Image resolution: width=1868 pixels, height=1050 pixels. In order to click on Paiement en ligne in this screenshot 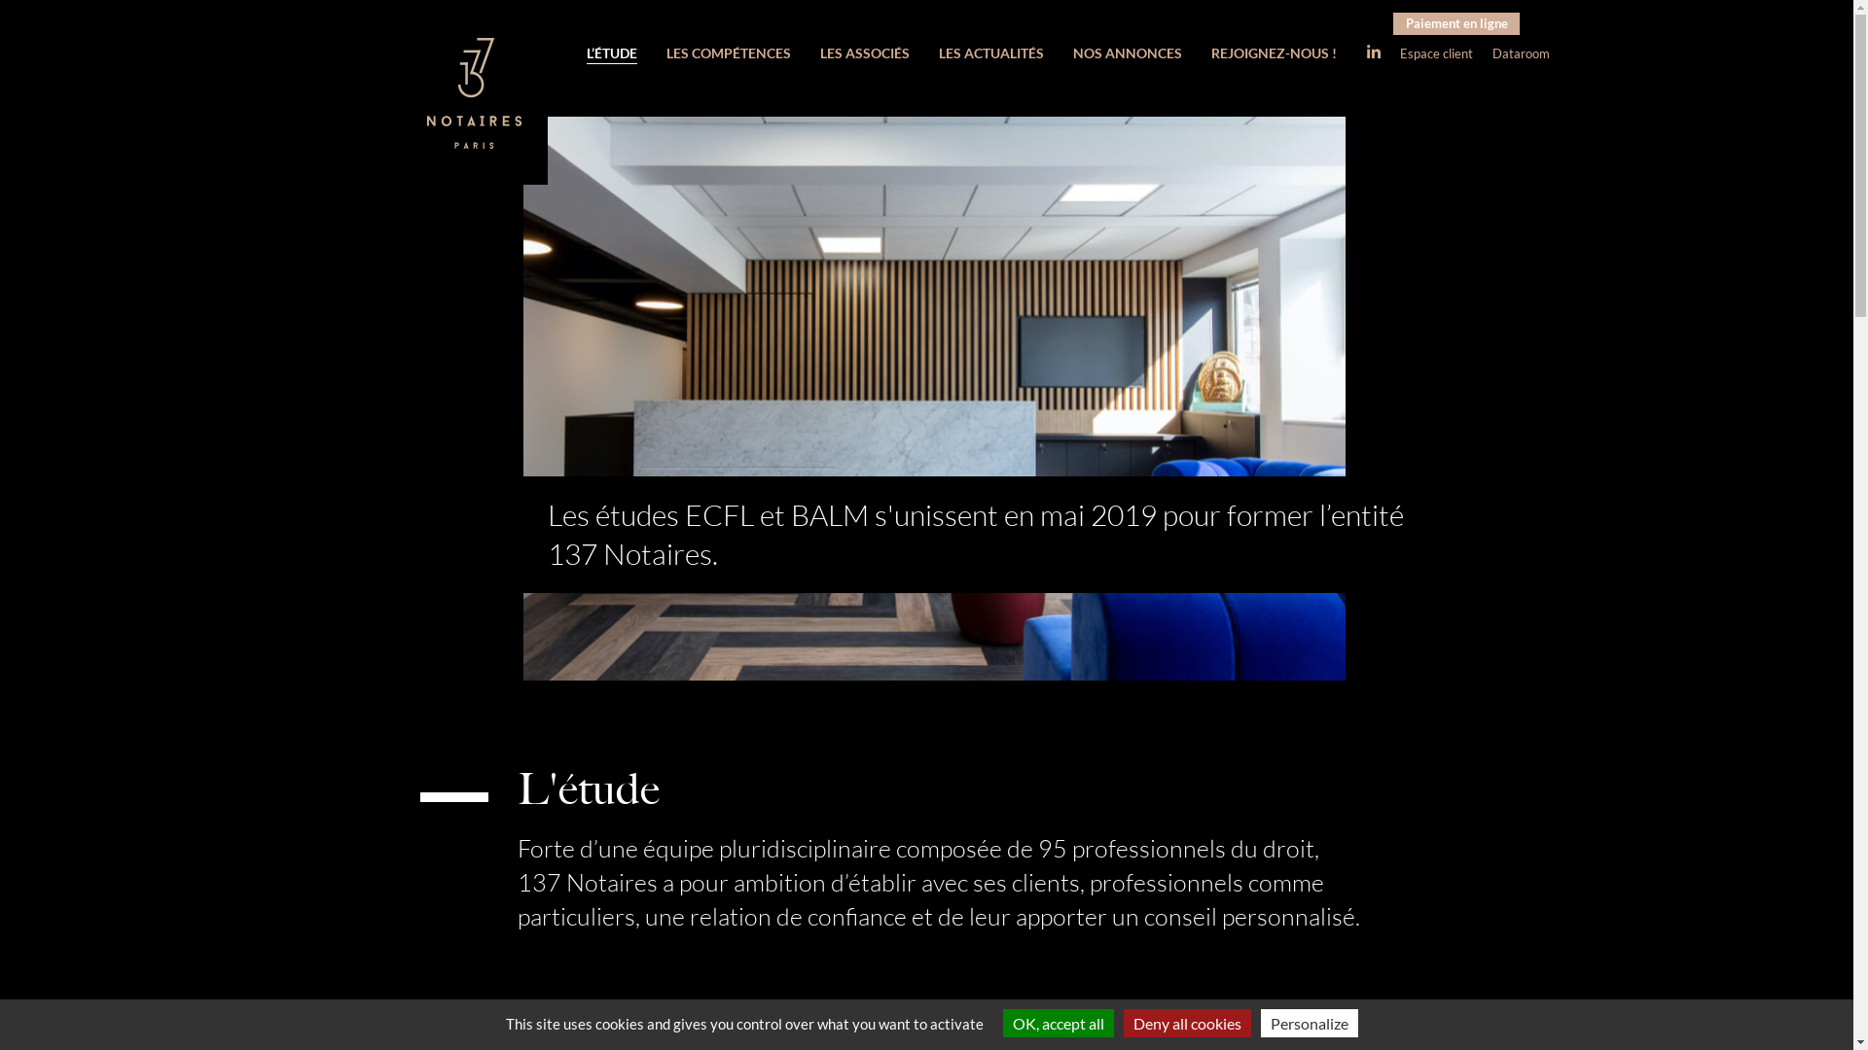, I will do `click(1456, 23)`.